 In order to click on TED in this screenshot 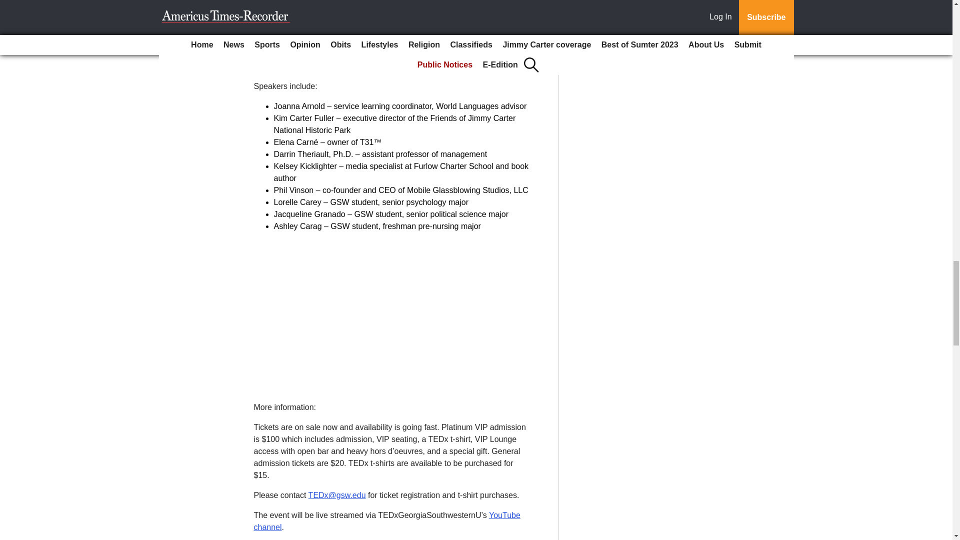, I will do `click(497, 18)`.